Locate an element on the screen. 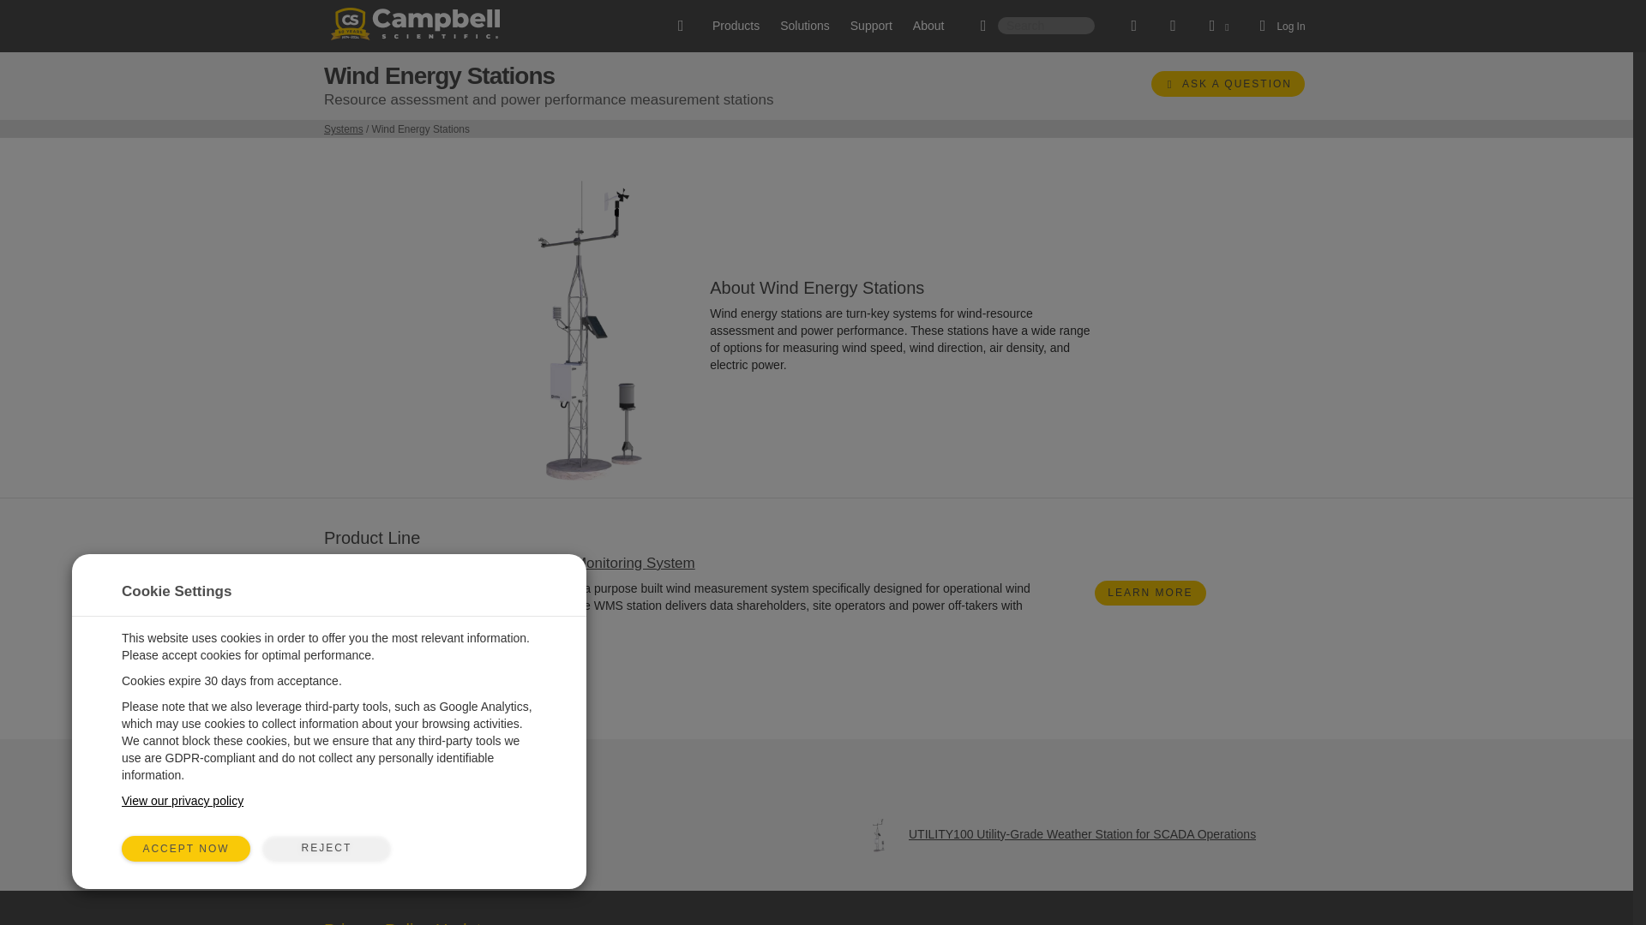 The width and height of the screenshot is (1646, 925). Products is located at coordinates (736, 26).